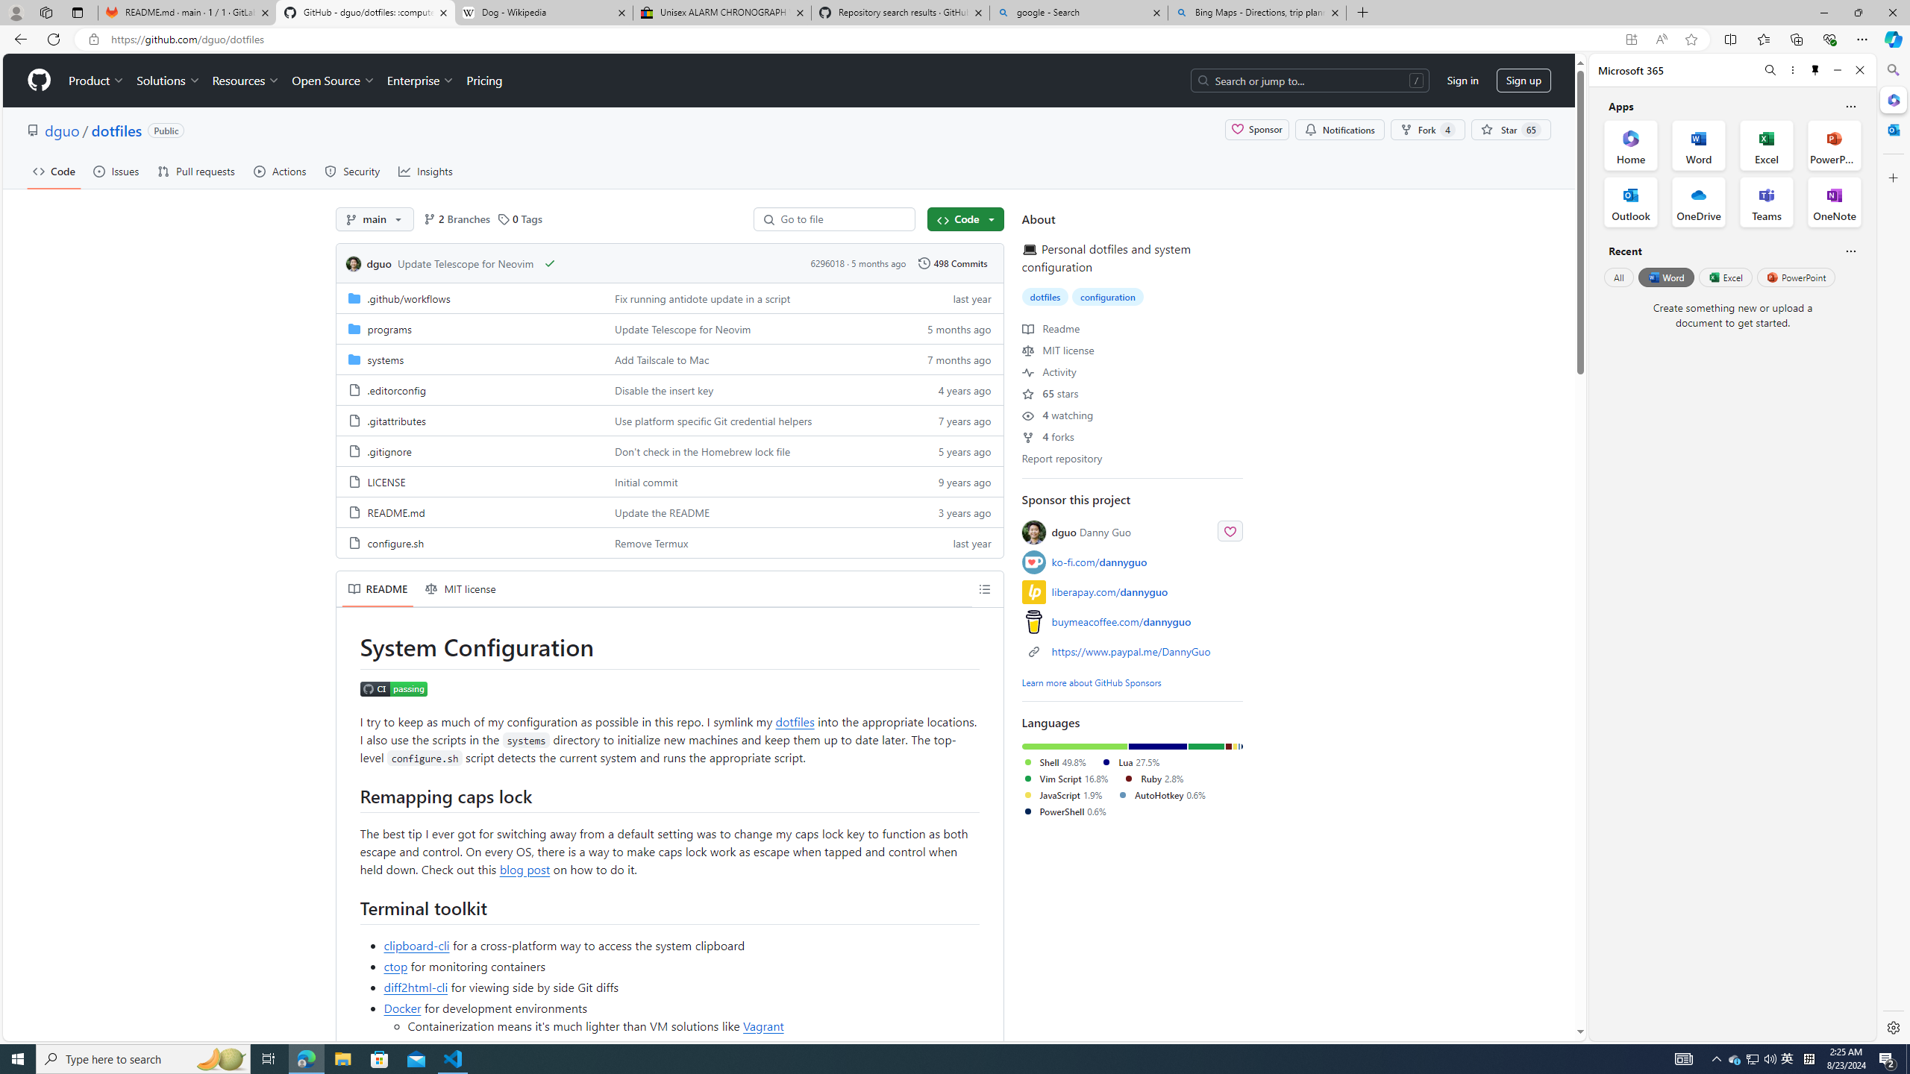 The height and width of the screenshot is (1074, 1910). I want to click on Sign in, so click(1462, 81).